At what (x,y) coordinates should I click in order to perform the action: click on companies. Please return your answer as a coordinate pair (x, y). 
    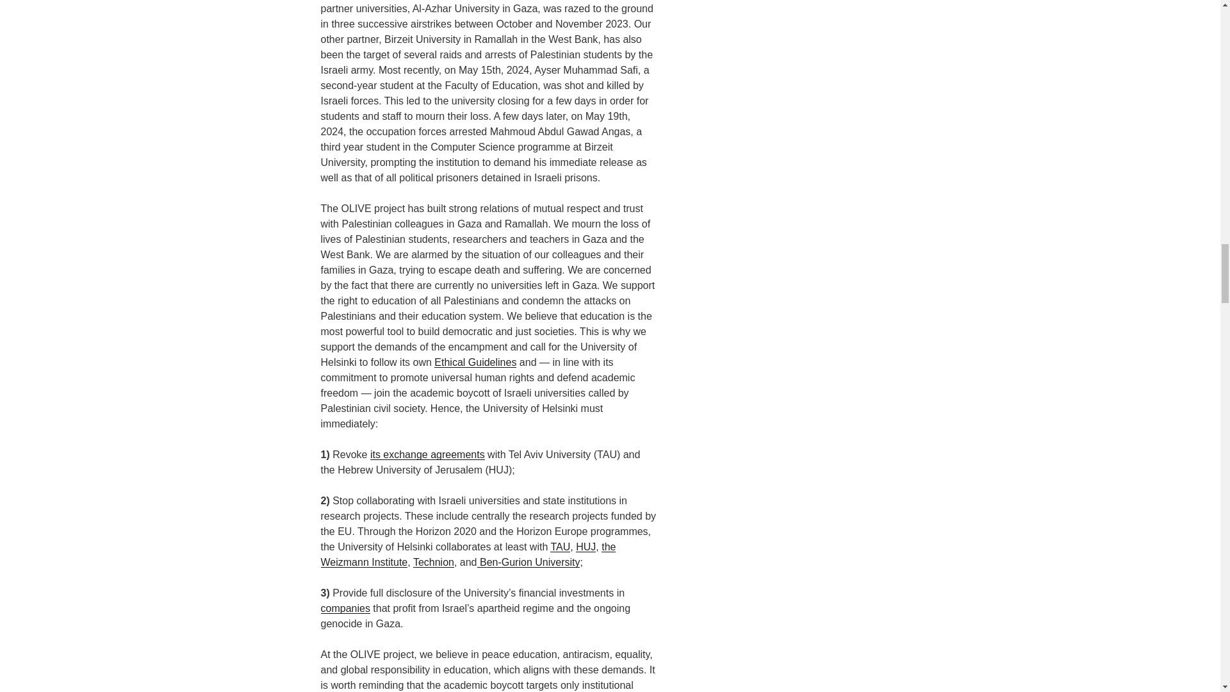
    Looking at the image, I should click on (345, 607).